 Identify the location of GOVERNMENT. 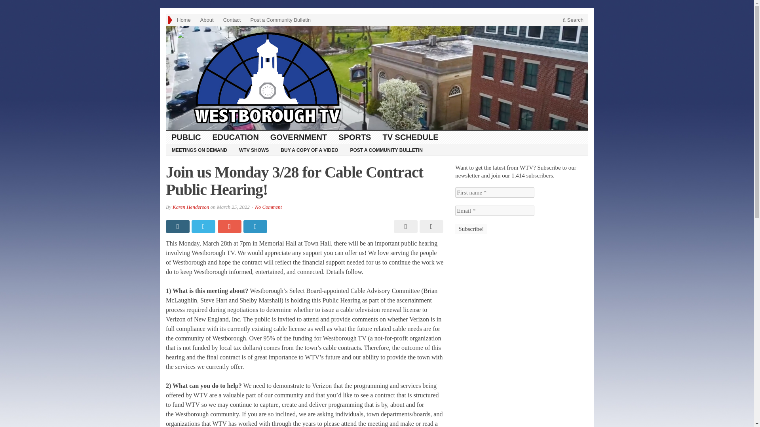
(298, 137).